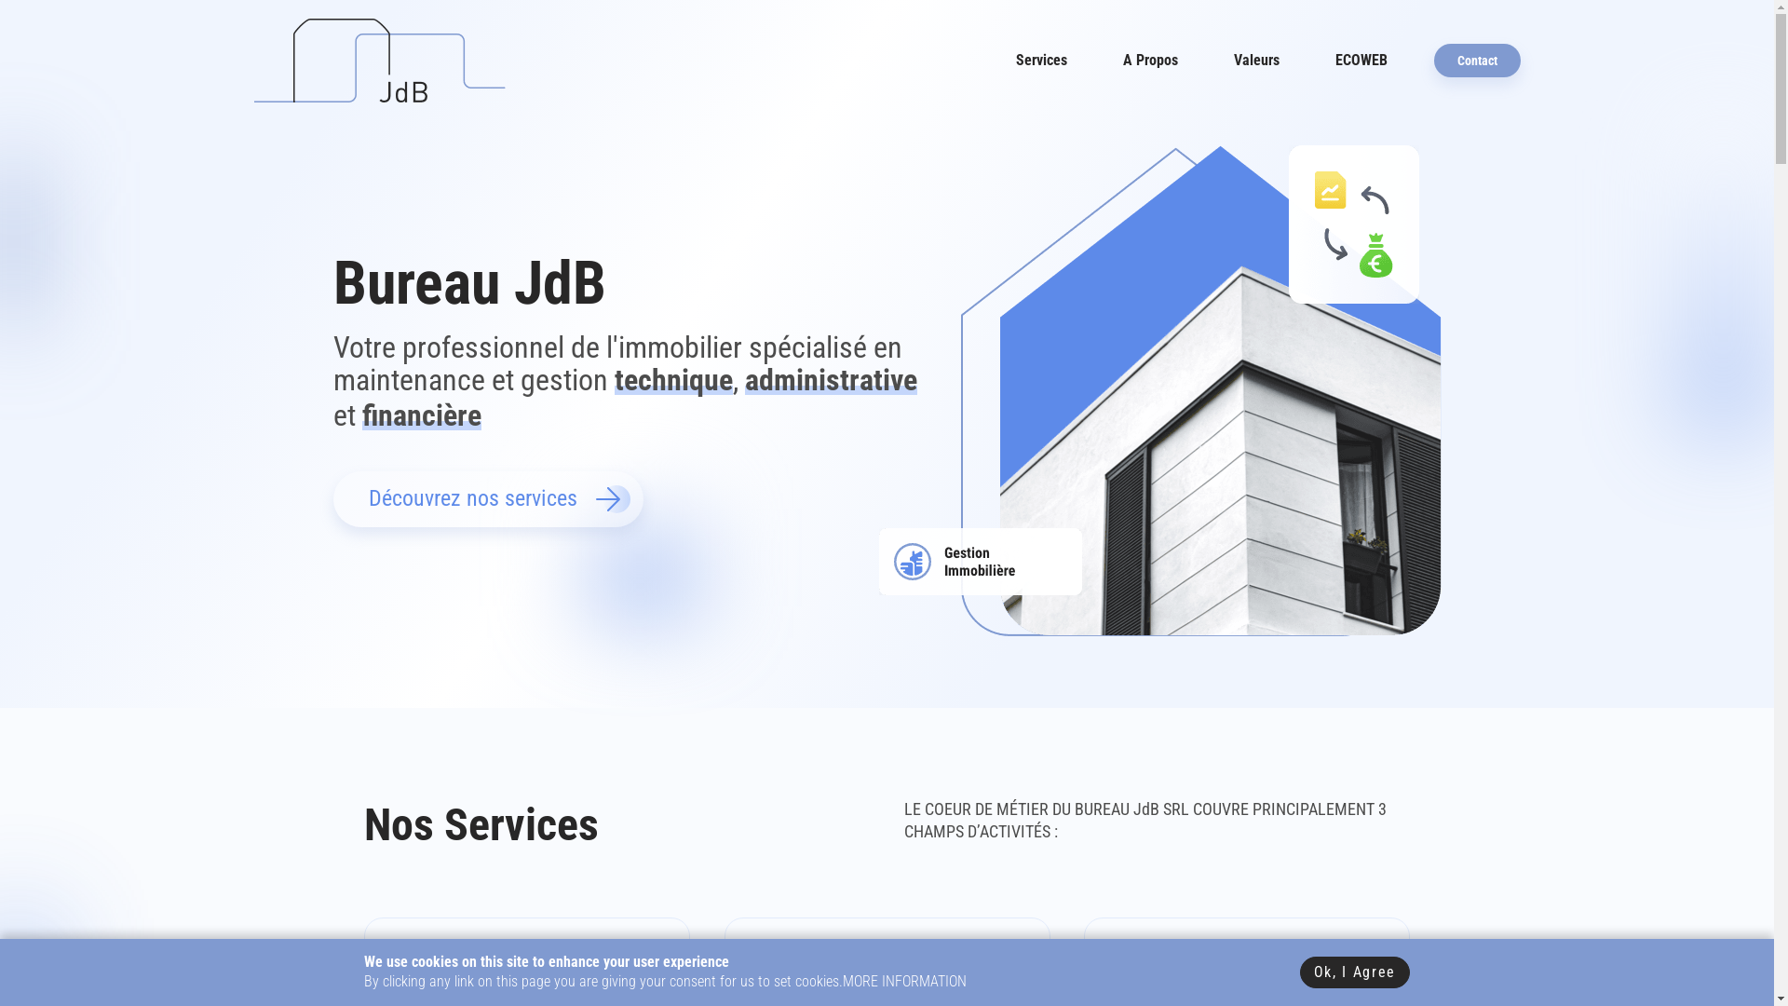 Image resolution: width=1788 pixels, height=1006 pixels. Describe the element at coordinates (1361, 60) in the screenshot. I see `ECOWEB` at that location.